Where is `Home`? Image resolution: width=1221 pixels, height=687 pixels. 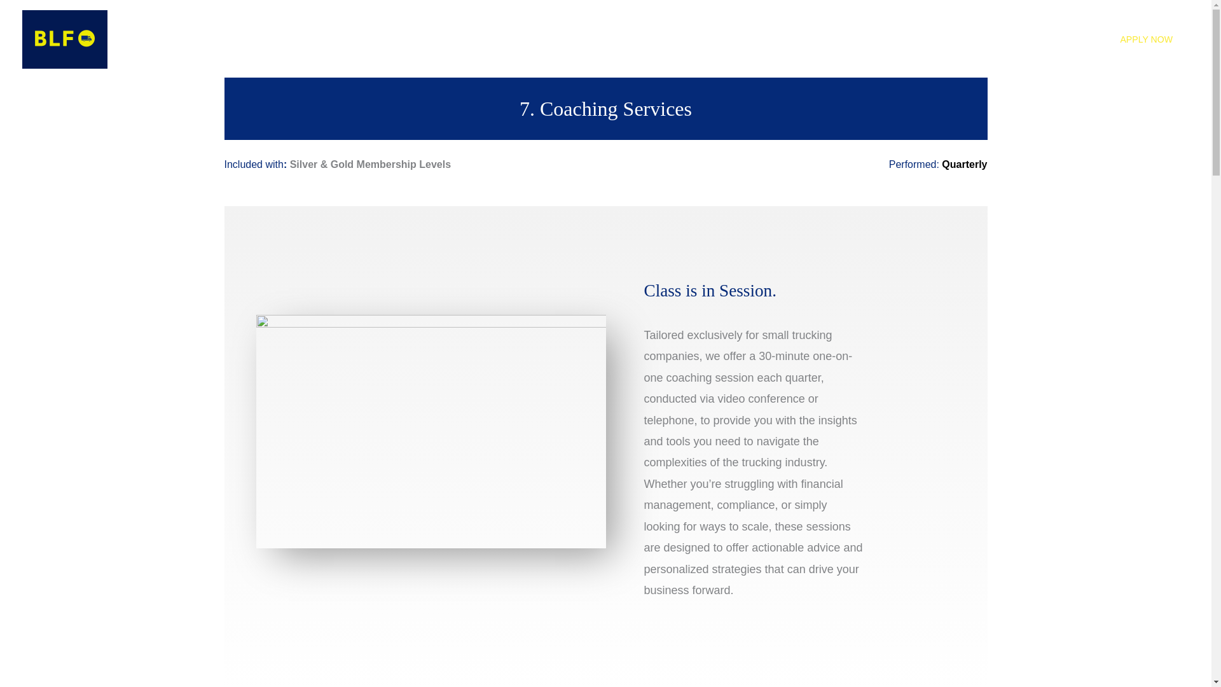
Home is located at coordinates (893, 39).